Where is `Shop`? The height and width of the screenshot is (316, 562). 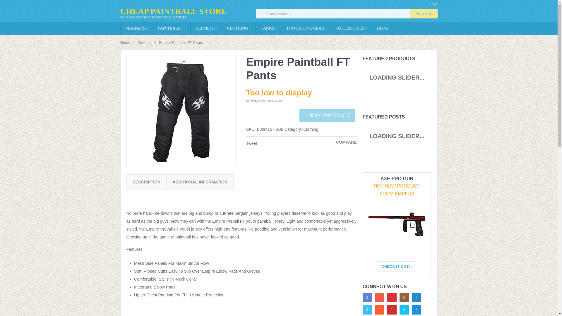
Shop is located at coordinates (434, 4).